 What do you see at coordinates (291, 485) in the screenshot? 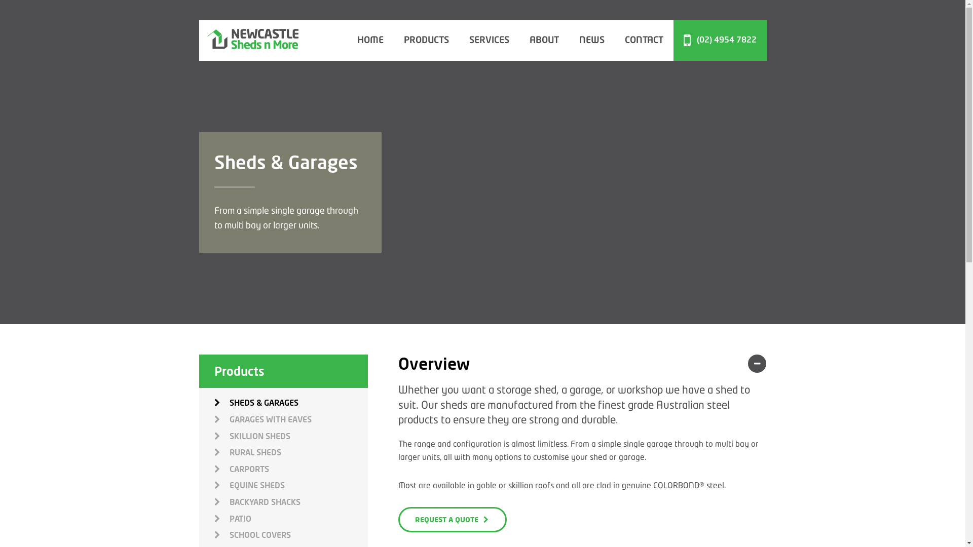
I see `EQUINE SHEDS` at bounding box center [291, 485].